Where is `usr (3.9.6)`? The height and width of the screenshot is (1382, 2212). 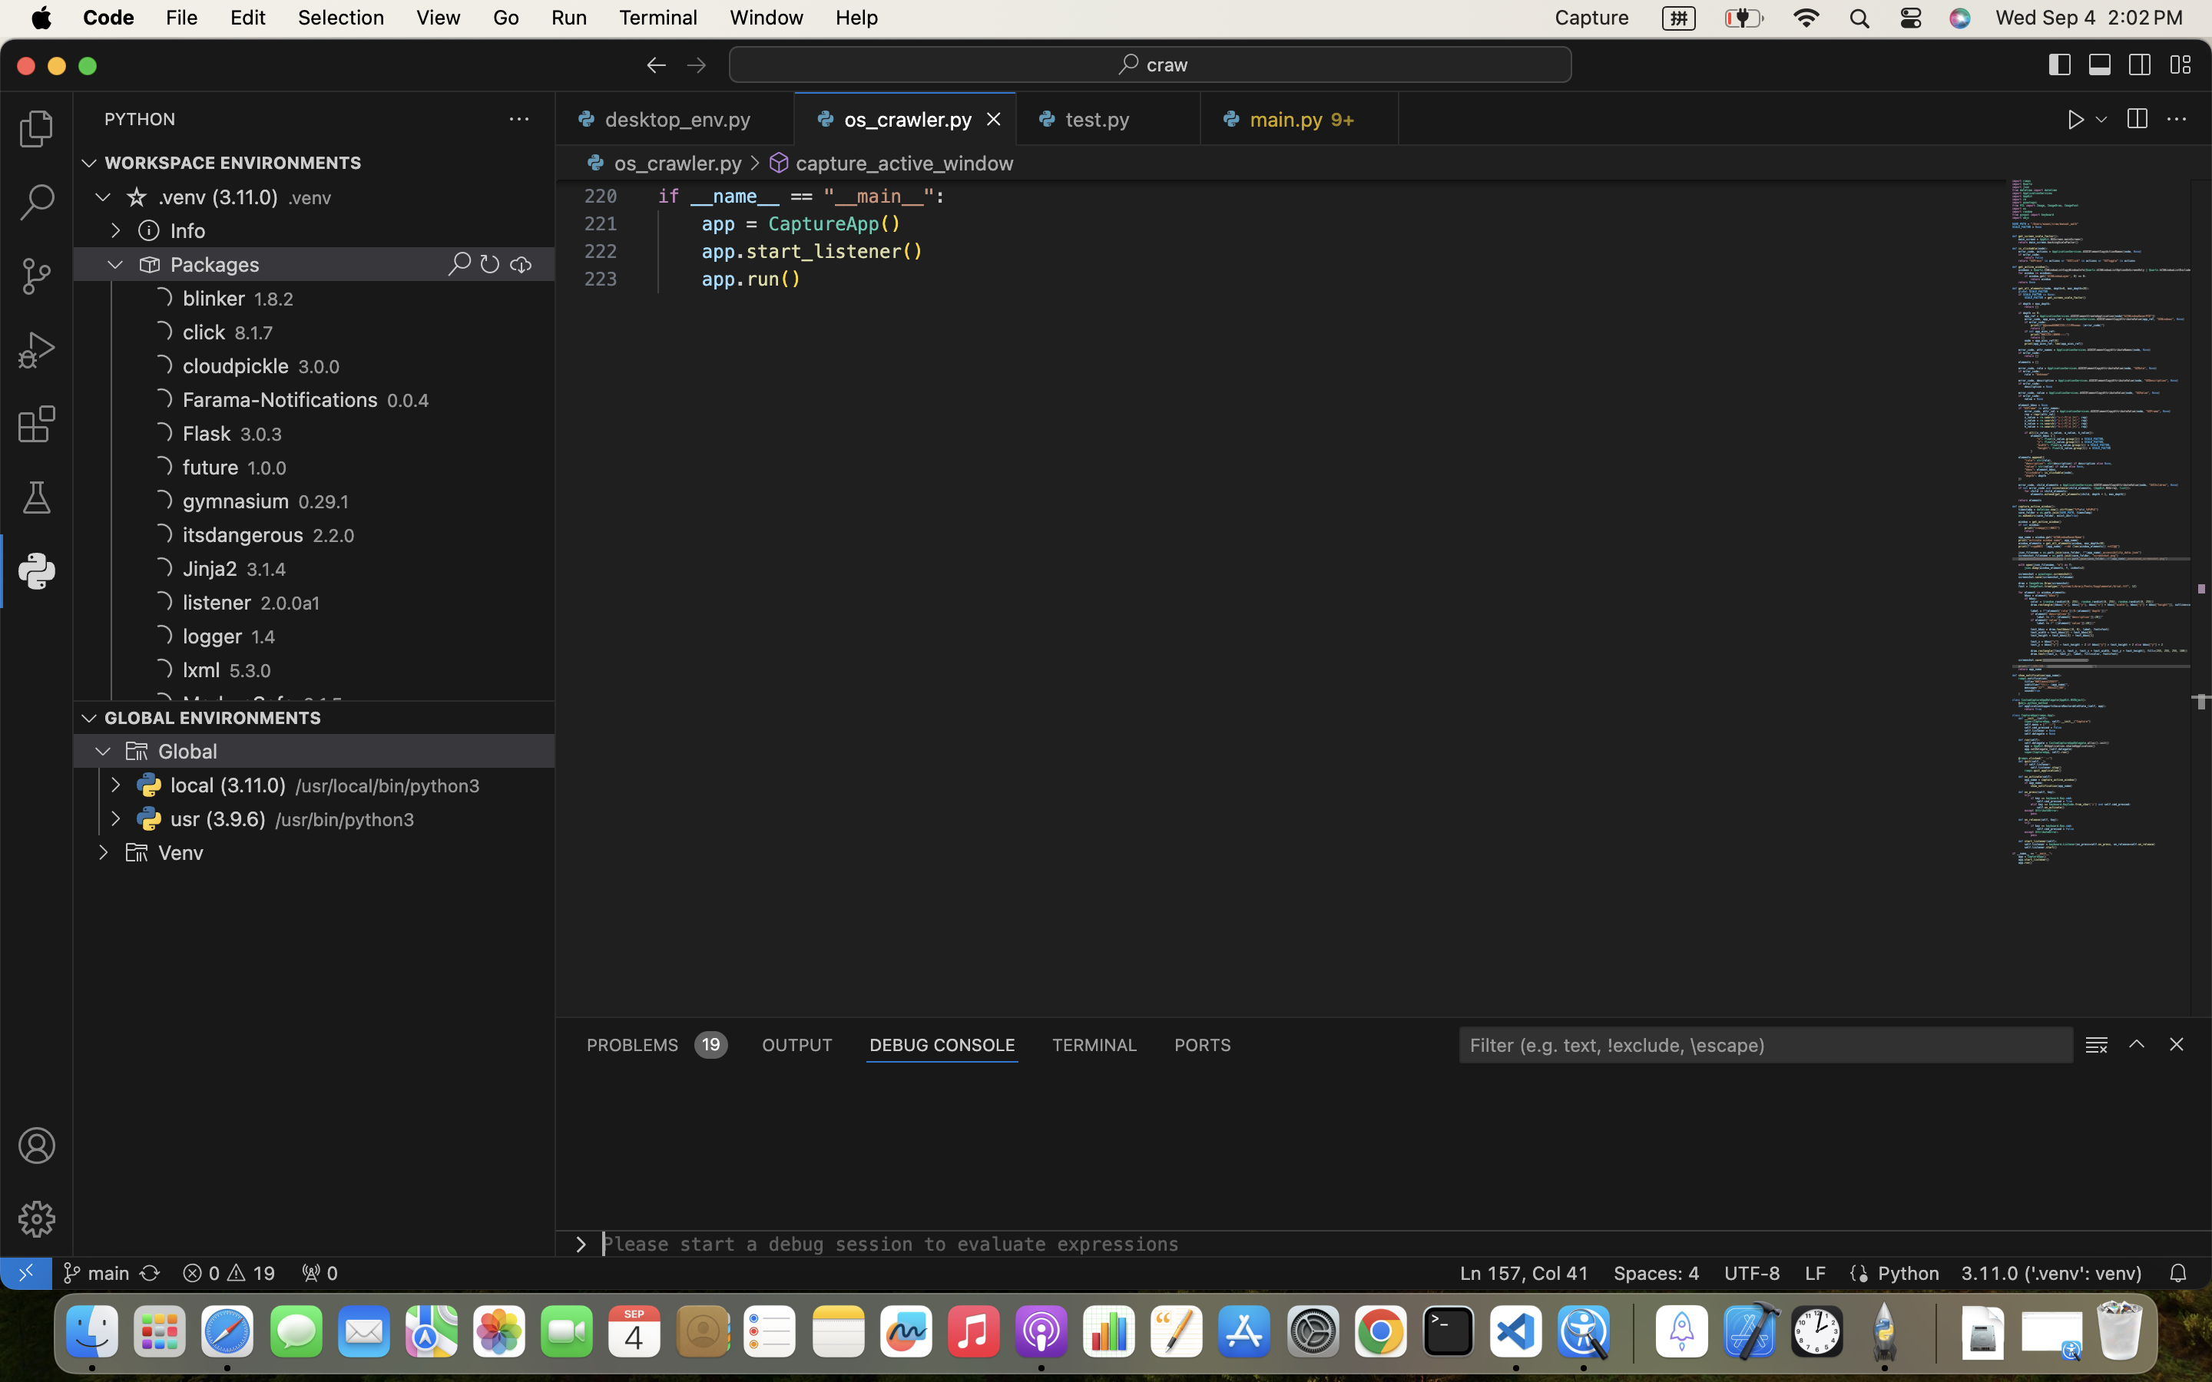
usr (3.9.6) is located at coordinates (219, 819).